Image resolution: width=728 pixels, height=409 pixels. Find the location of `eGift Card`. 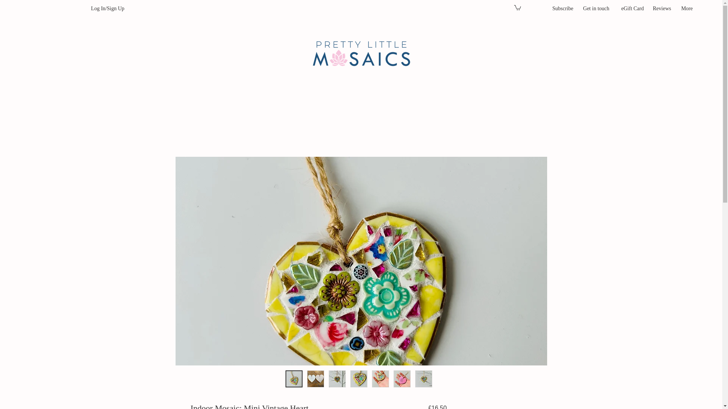

eGift Card is located at coordinates (630, 8).